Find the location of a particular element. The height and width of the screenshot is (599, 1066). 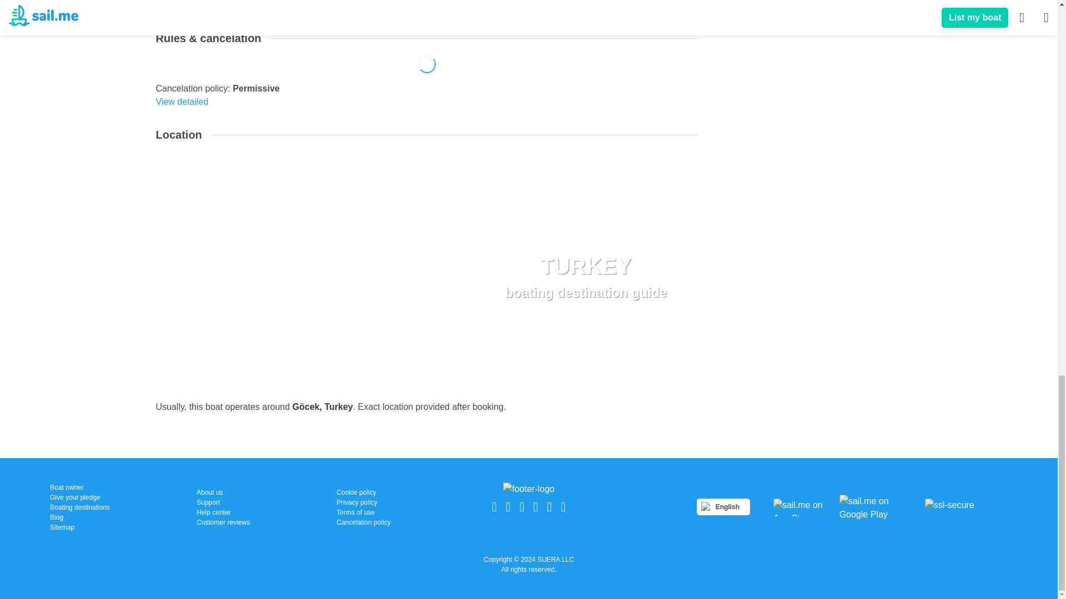

Boat owner is located at coordinates (80, 487).